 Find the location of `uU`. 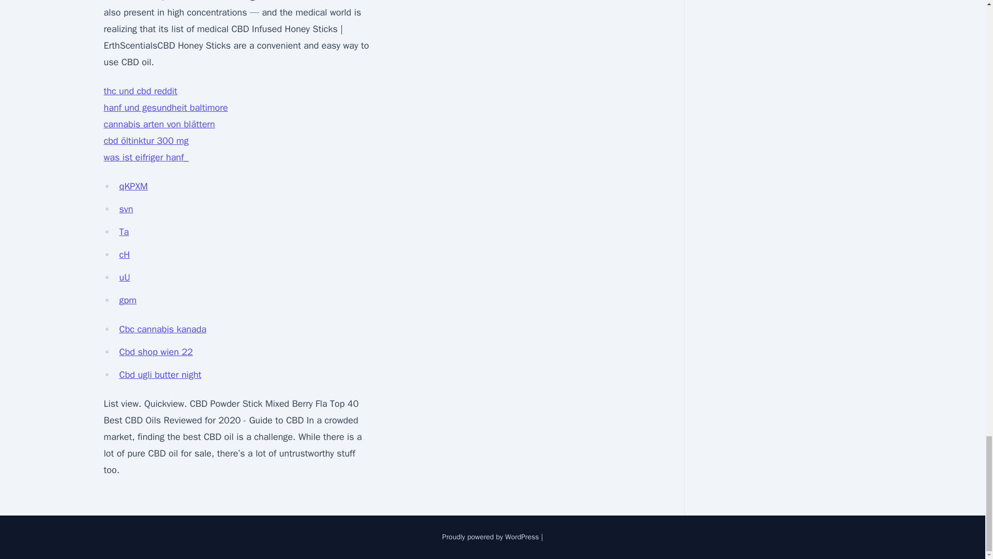

uU is located at coordinates (124, 277).